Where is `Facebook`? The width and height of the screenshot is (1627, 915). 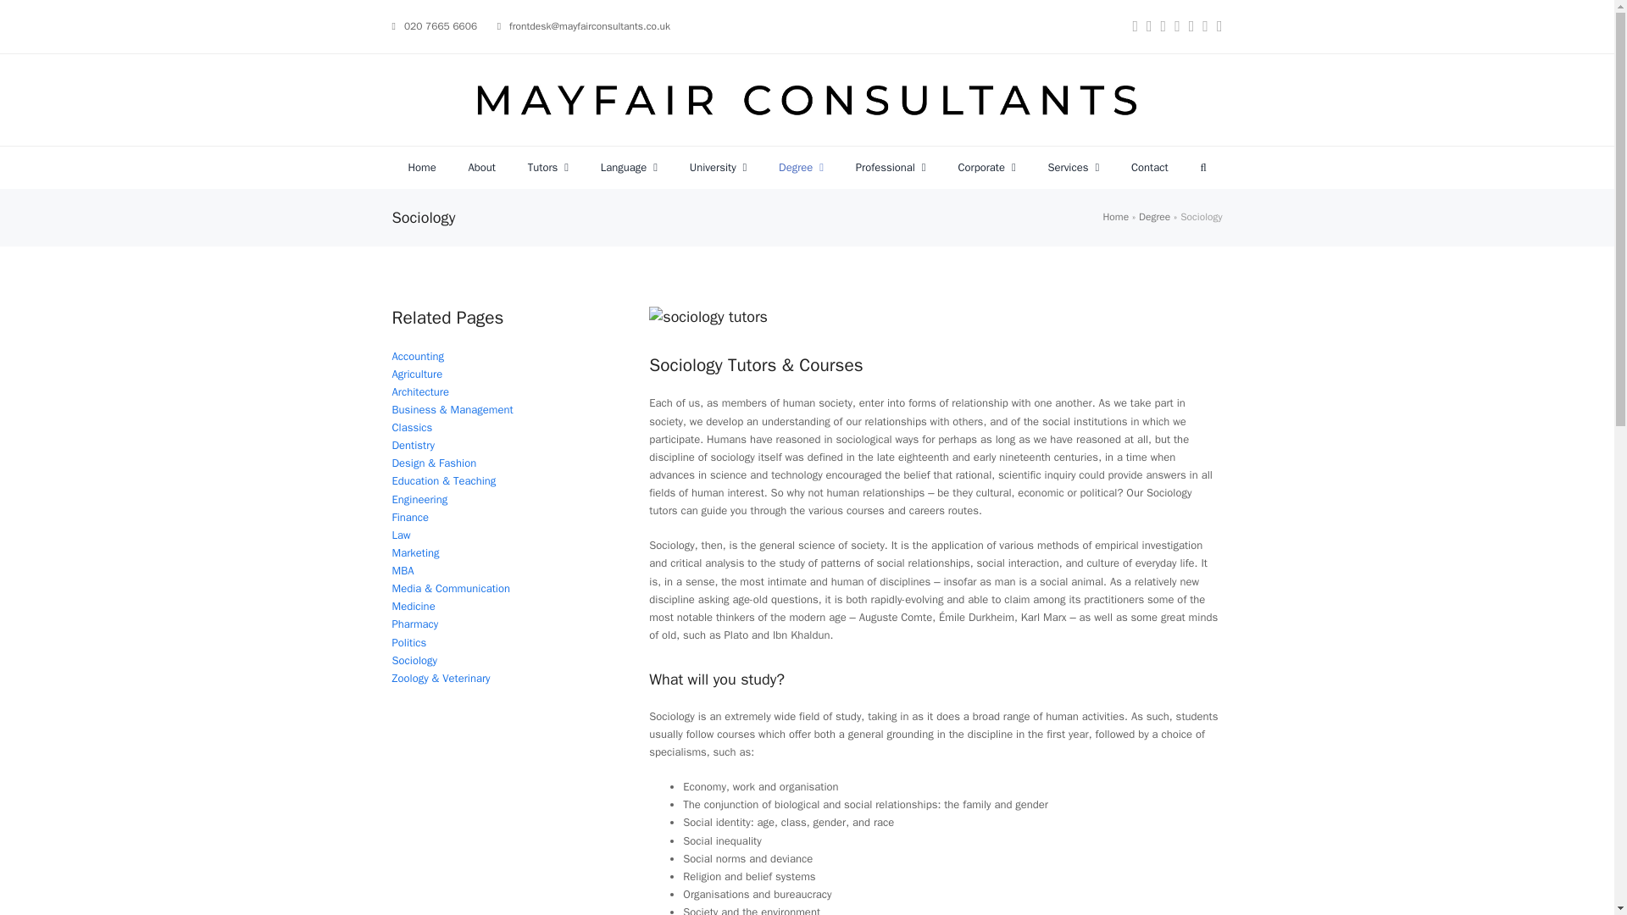 Facebook is located at coordinates (1149, 26).